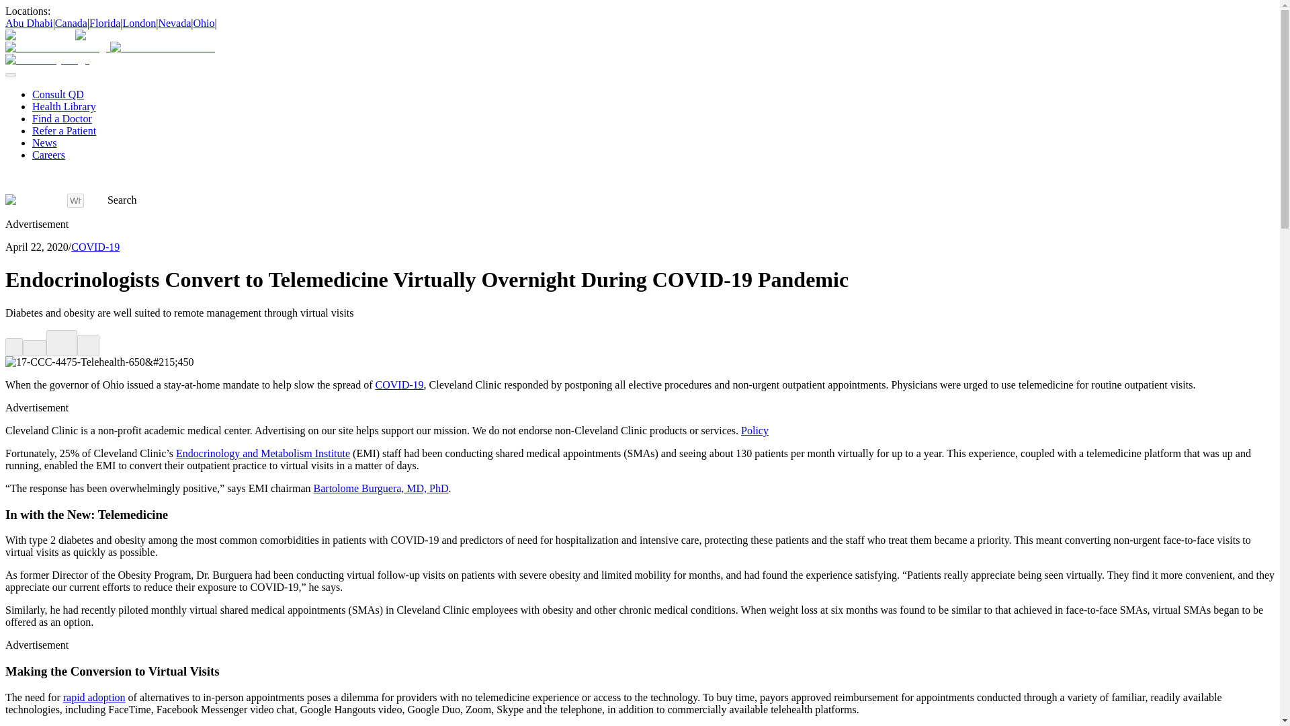  What do you see at coordinates (71, 23) in the screenshot?
I see `Canada` at bounding box center [71, 23].